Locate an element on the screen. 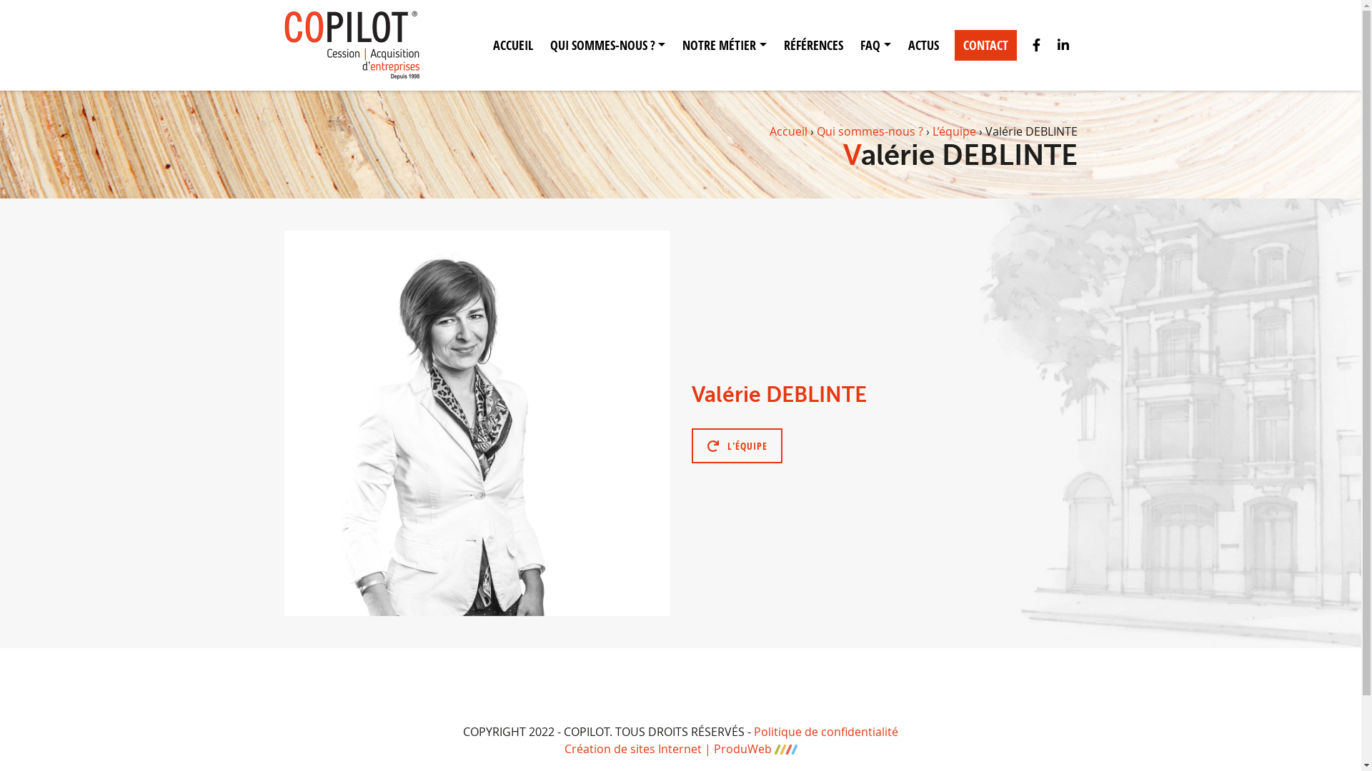 The height and width of the screenshot is (771, 1372). valerie-1 is located at coordinates (477, 423).